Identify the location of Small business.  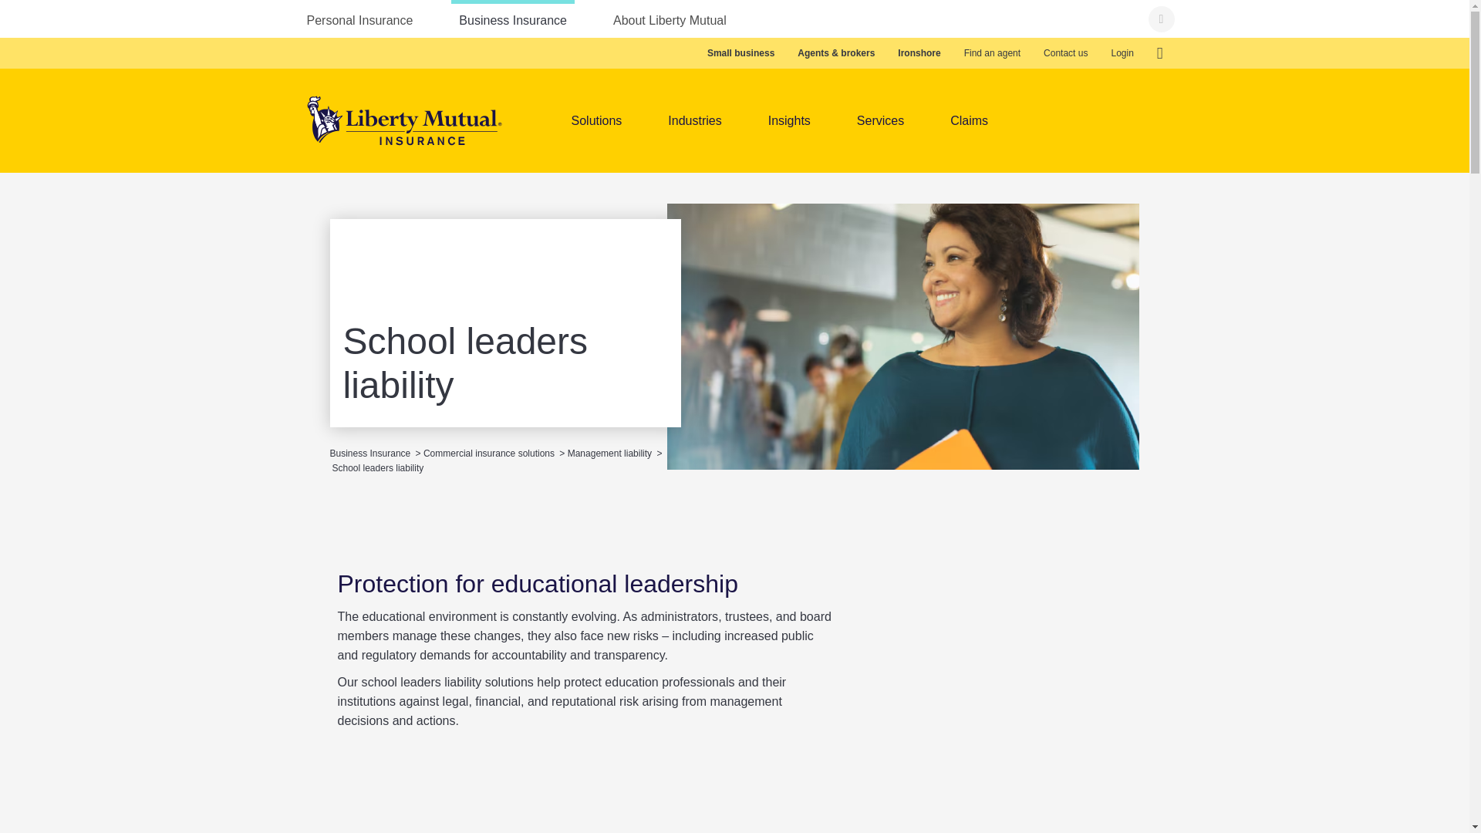
(740, 52).